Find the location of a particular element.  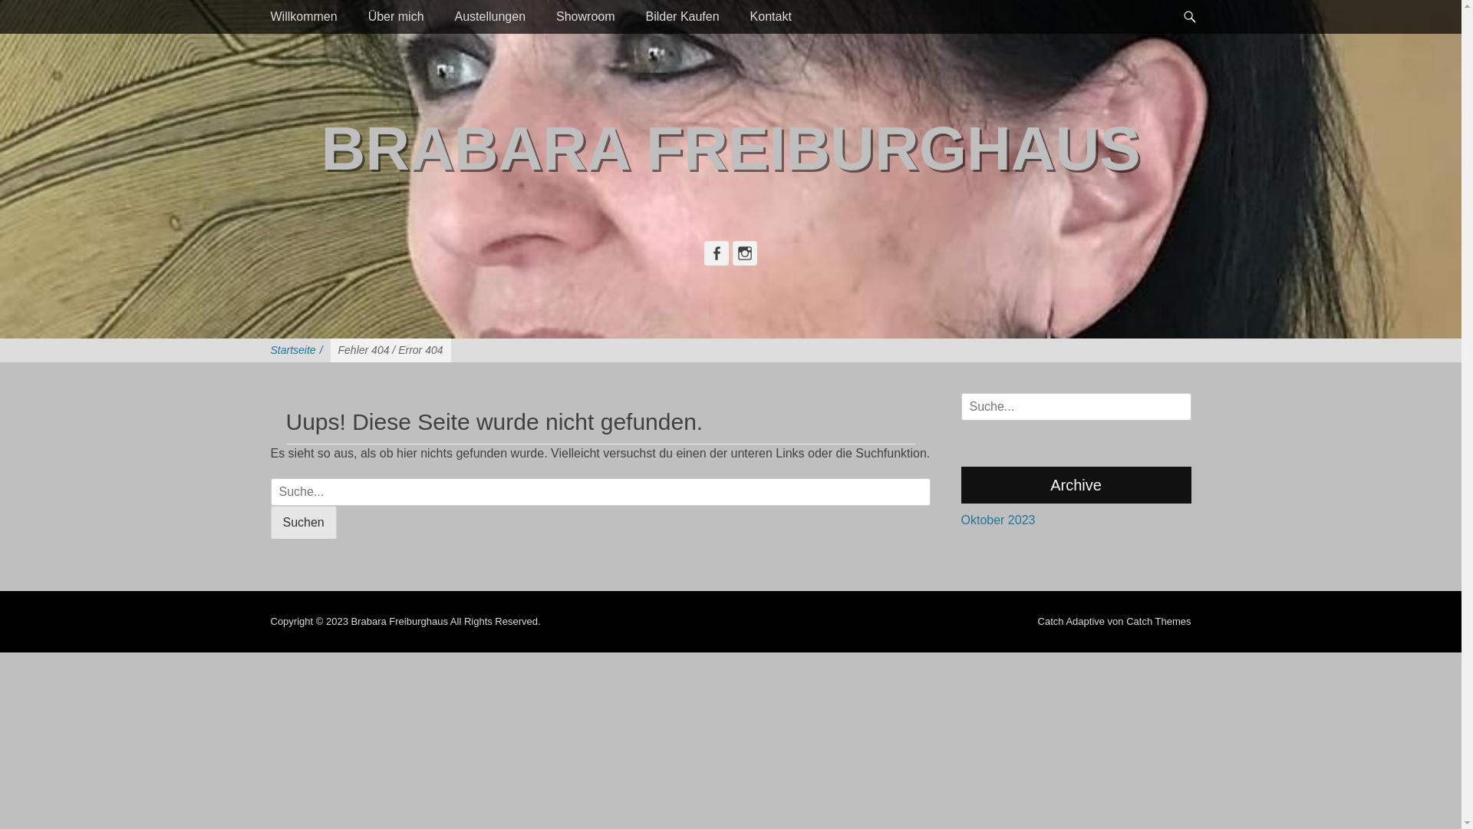

Catch Themes is located at coordinates (1158, 622).